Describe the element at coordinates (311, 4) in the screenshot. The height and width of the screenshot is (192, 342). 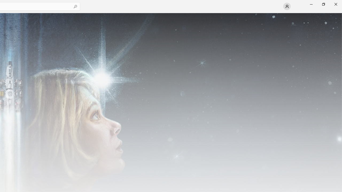
I see `Minimize Microsoft Store` at that location.